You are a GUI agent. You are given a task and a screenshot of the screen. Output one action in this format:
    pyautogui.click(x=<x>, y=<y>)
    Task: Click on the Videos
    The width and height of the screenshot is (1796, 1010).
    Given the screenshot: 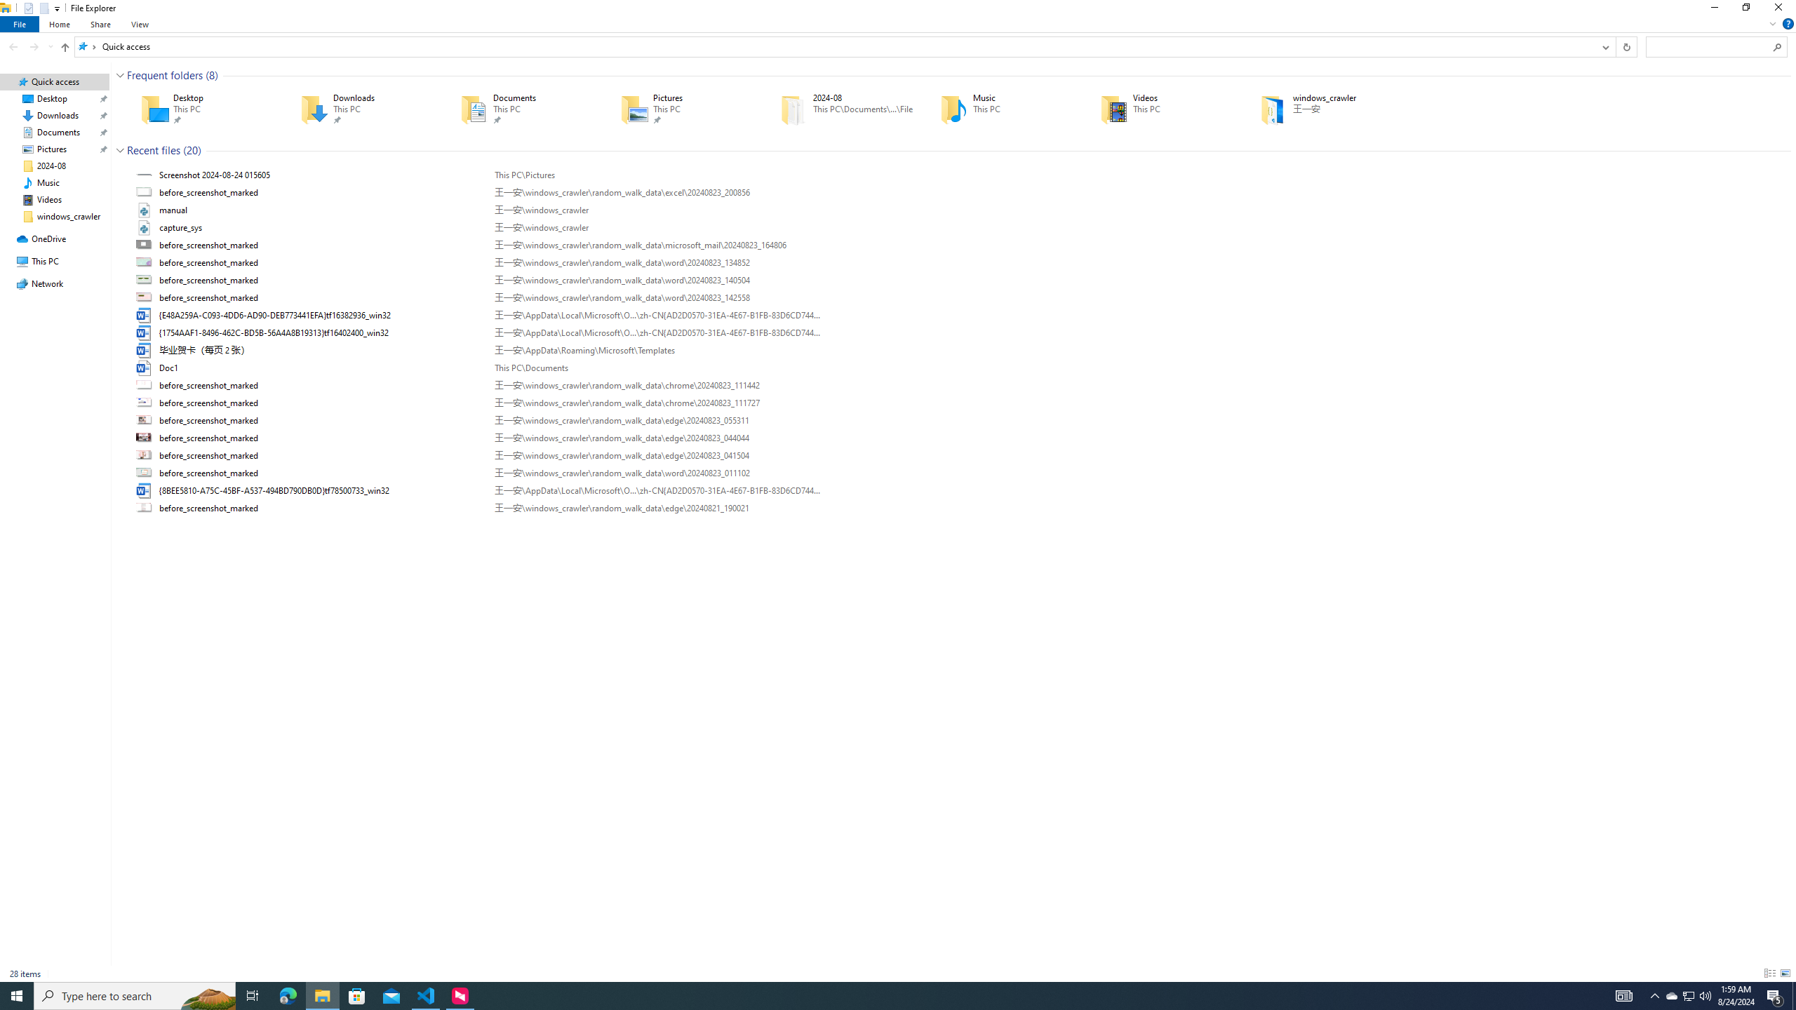 What is the action you would take?
    pyautogui.click(x=1160, y=109)
    